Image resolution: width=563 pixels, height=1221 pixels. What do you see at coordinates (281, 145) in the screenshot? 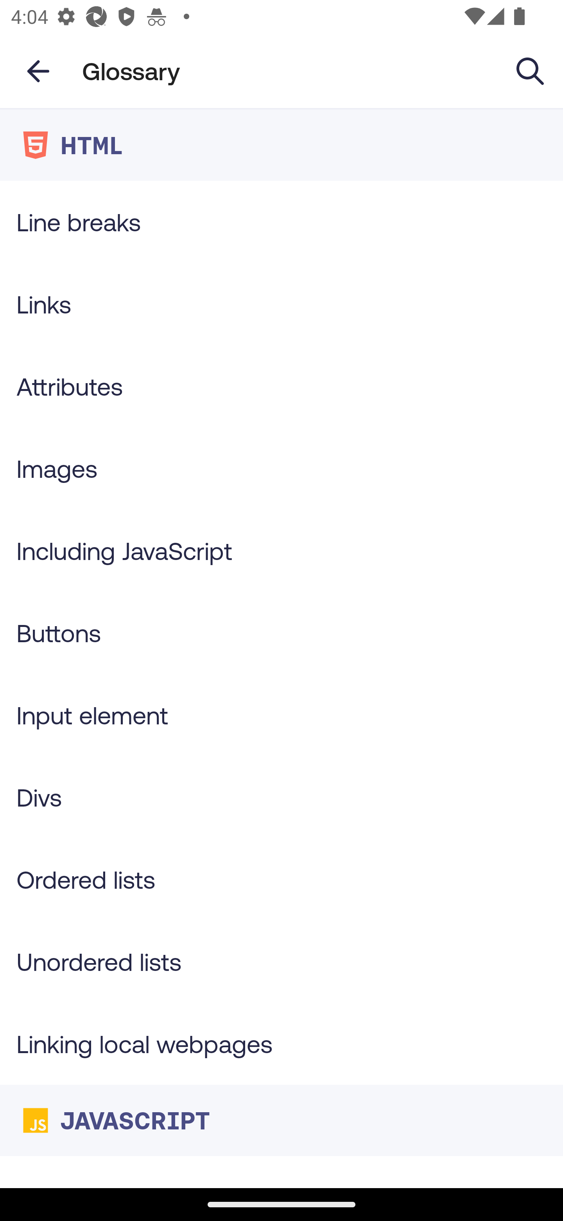
I see `HTML` at bounding box center [281, 145].